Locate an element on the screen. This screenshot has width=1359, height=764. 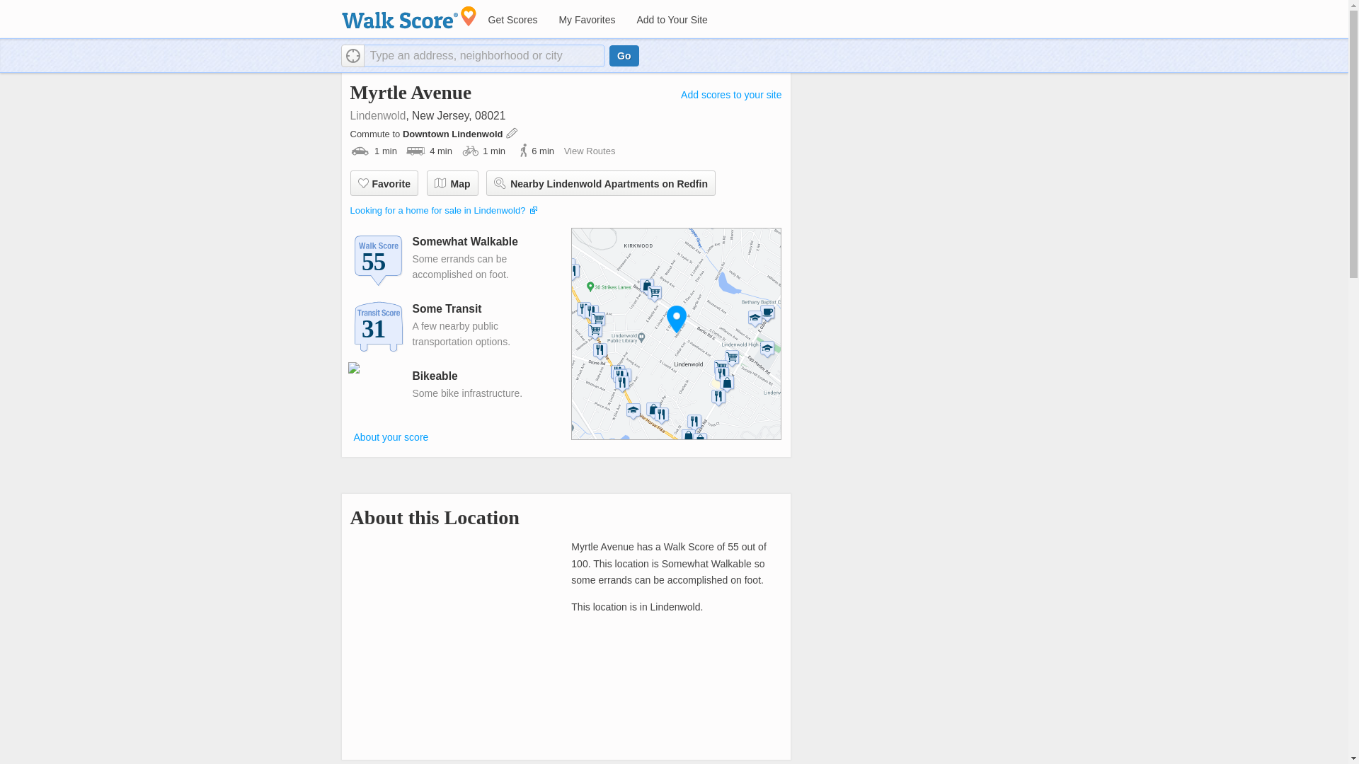
Favorite is located at coordinates (383, 183).